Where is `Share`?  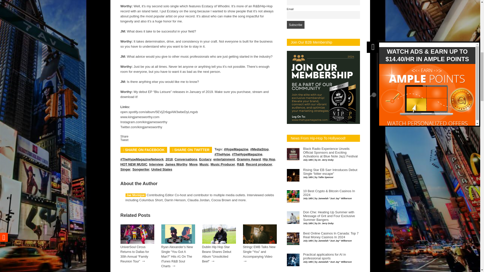 Share is located at coordinates (125, 136).